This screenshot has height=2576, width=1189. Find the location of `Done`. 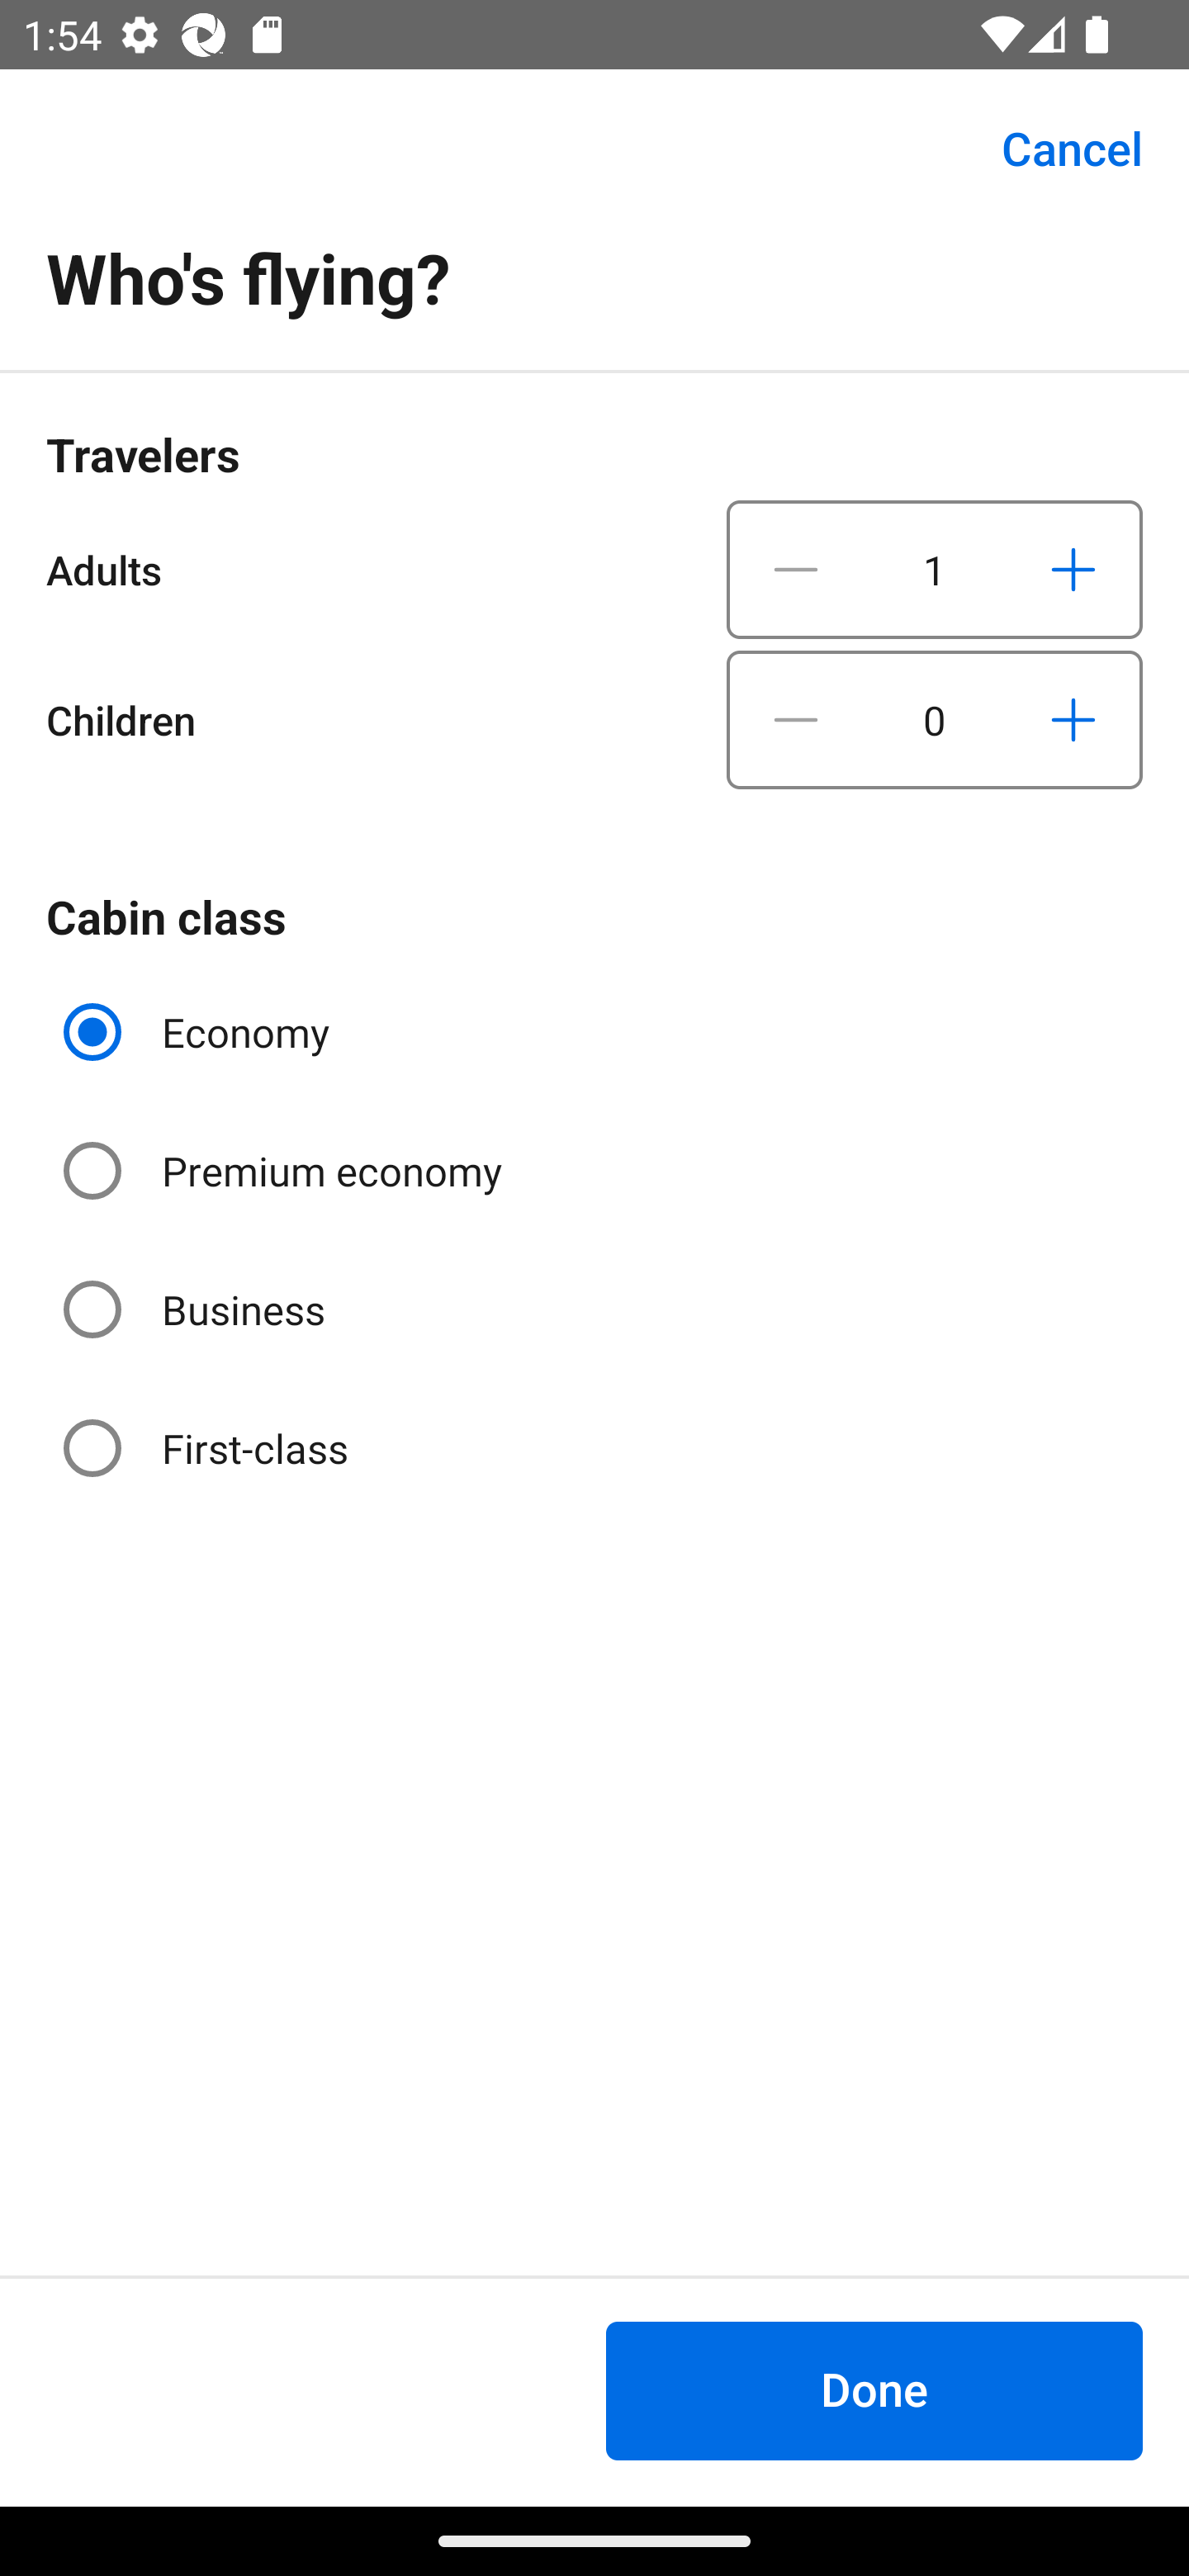

Done is located at coordinates (874, 2390).